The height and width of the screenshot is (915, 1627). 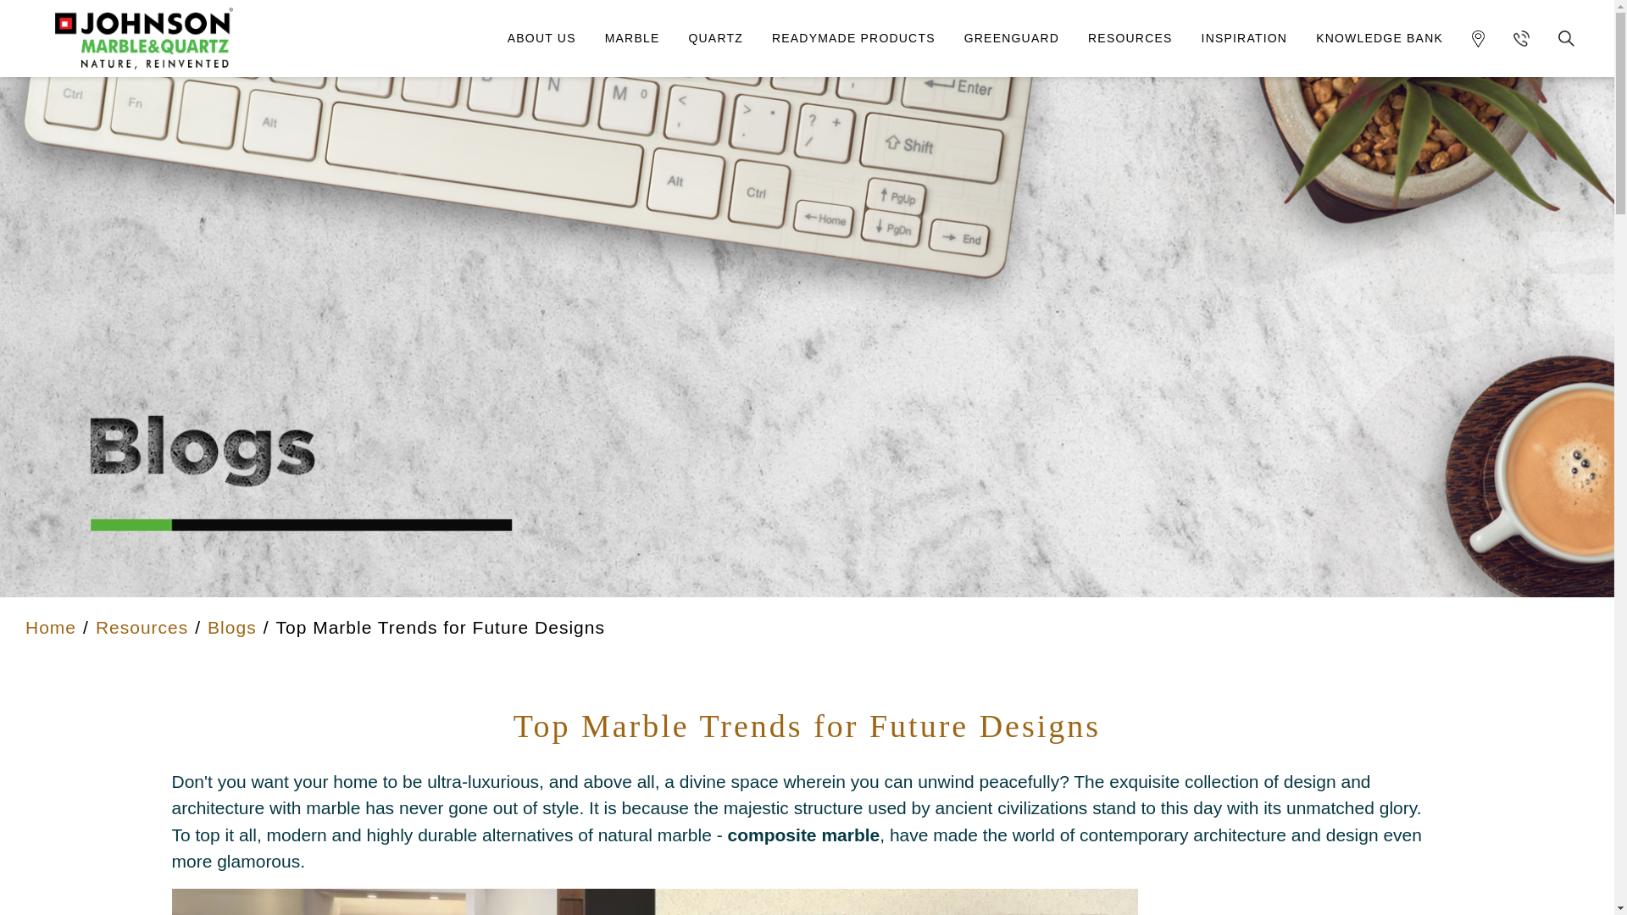 I want to click on Home, so click(x=51, y=627).